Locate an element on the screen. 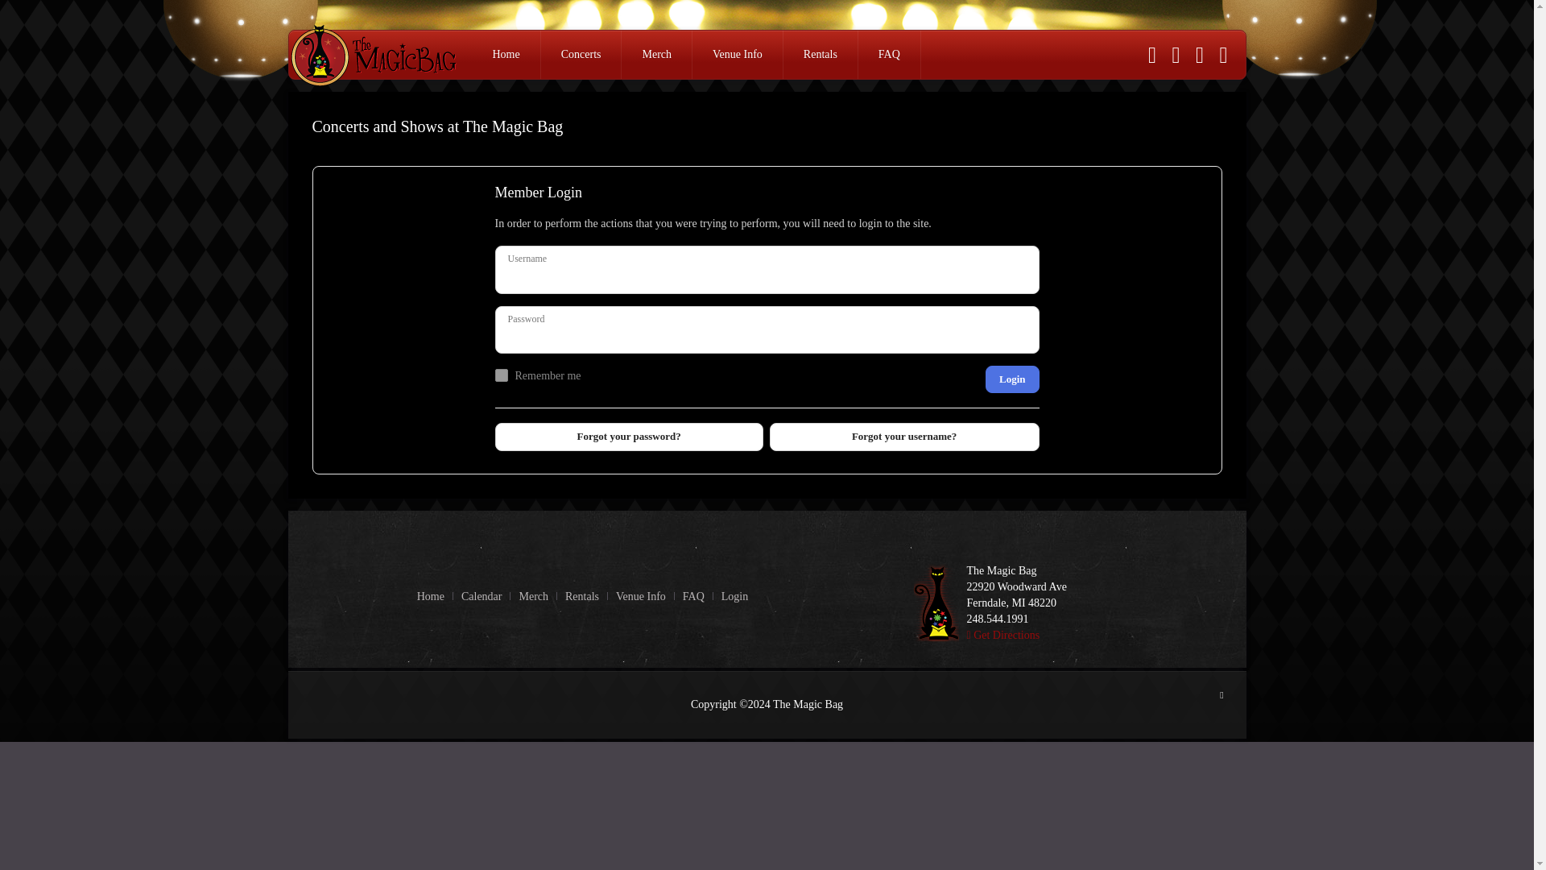 The height and width of the screenshot is (870, 1546). Venue Info is located at coordinates (738, 55).